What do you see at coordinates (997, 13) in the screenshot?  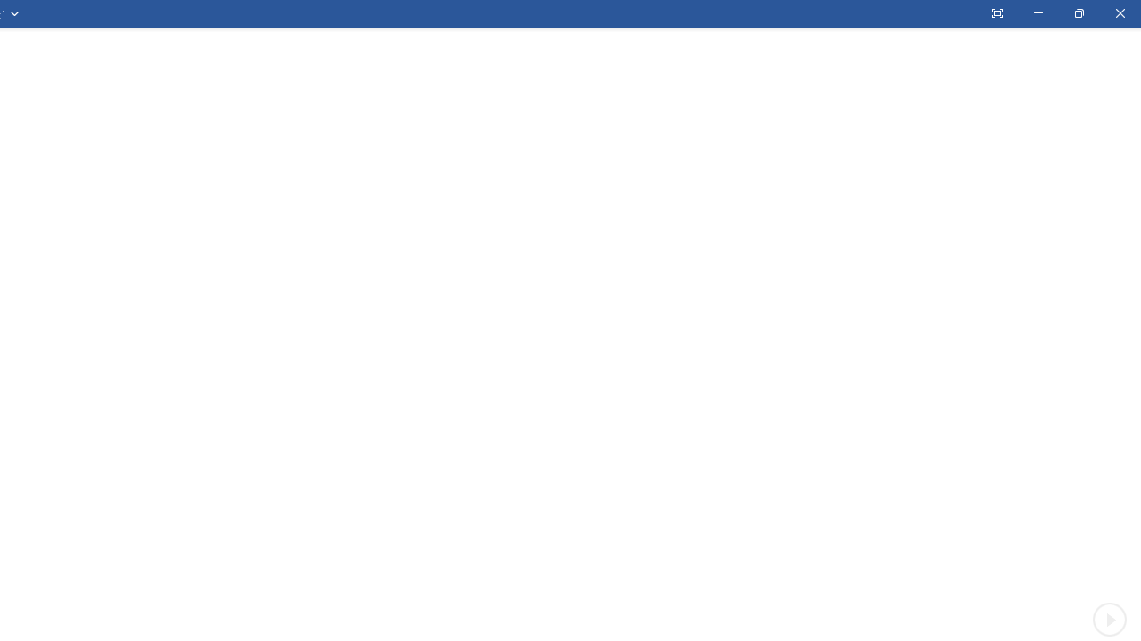 I see `Auto-hide Reading Toolbar` at bounding box center [997, 13].